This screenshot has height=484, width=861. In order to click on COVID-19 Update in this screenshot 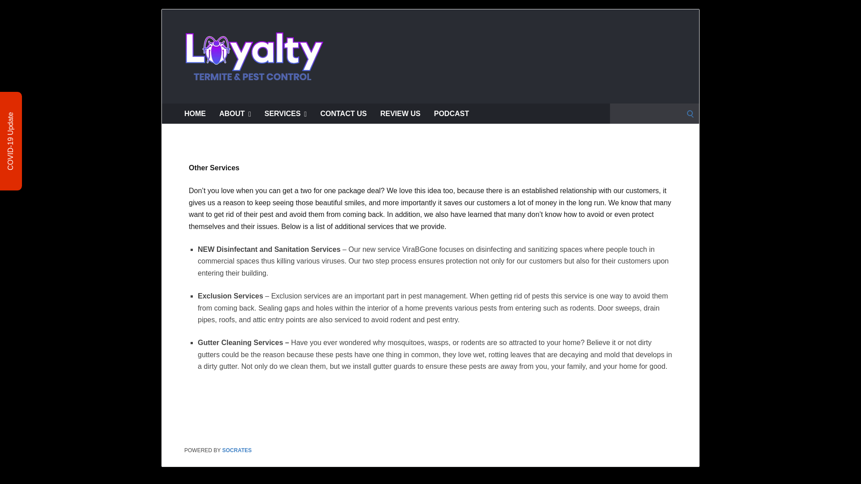, I will do `click(35, 117)`.